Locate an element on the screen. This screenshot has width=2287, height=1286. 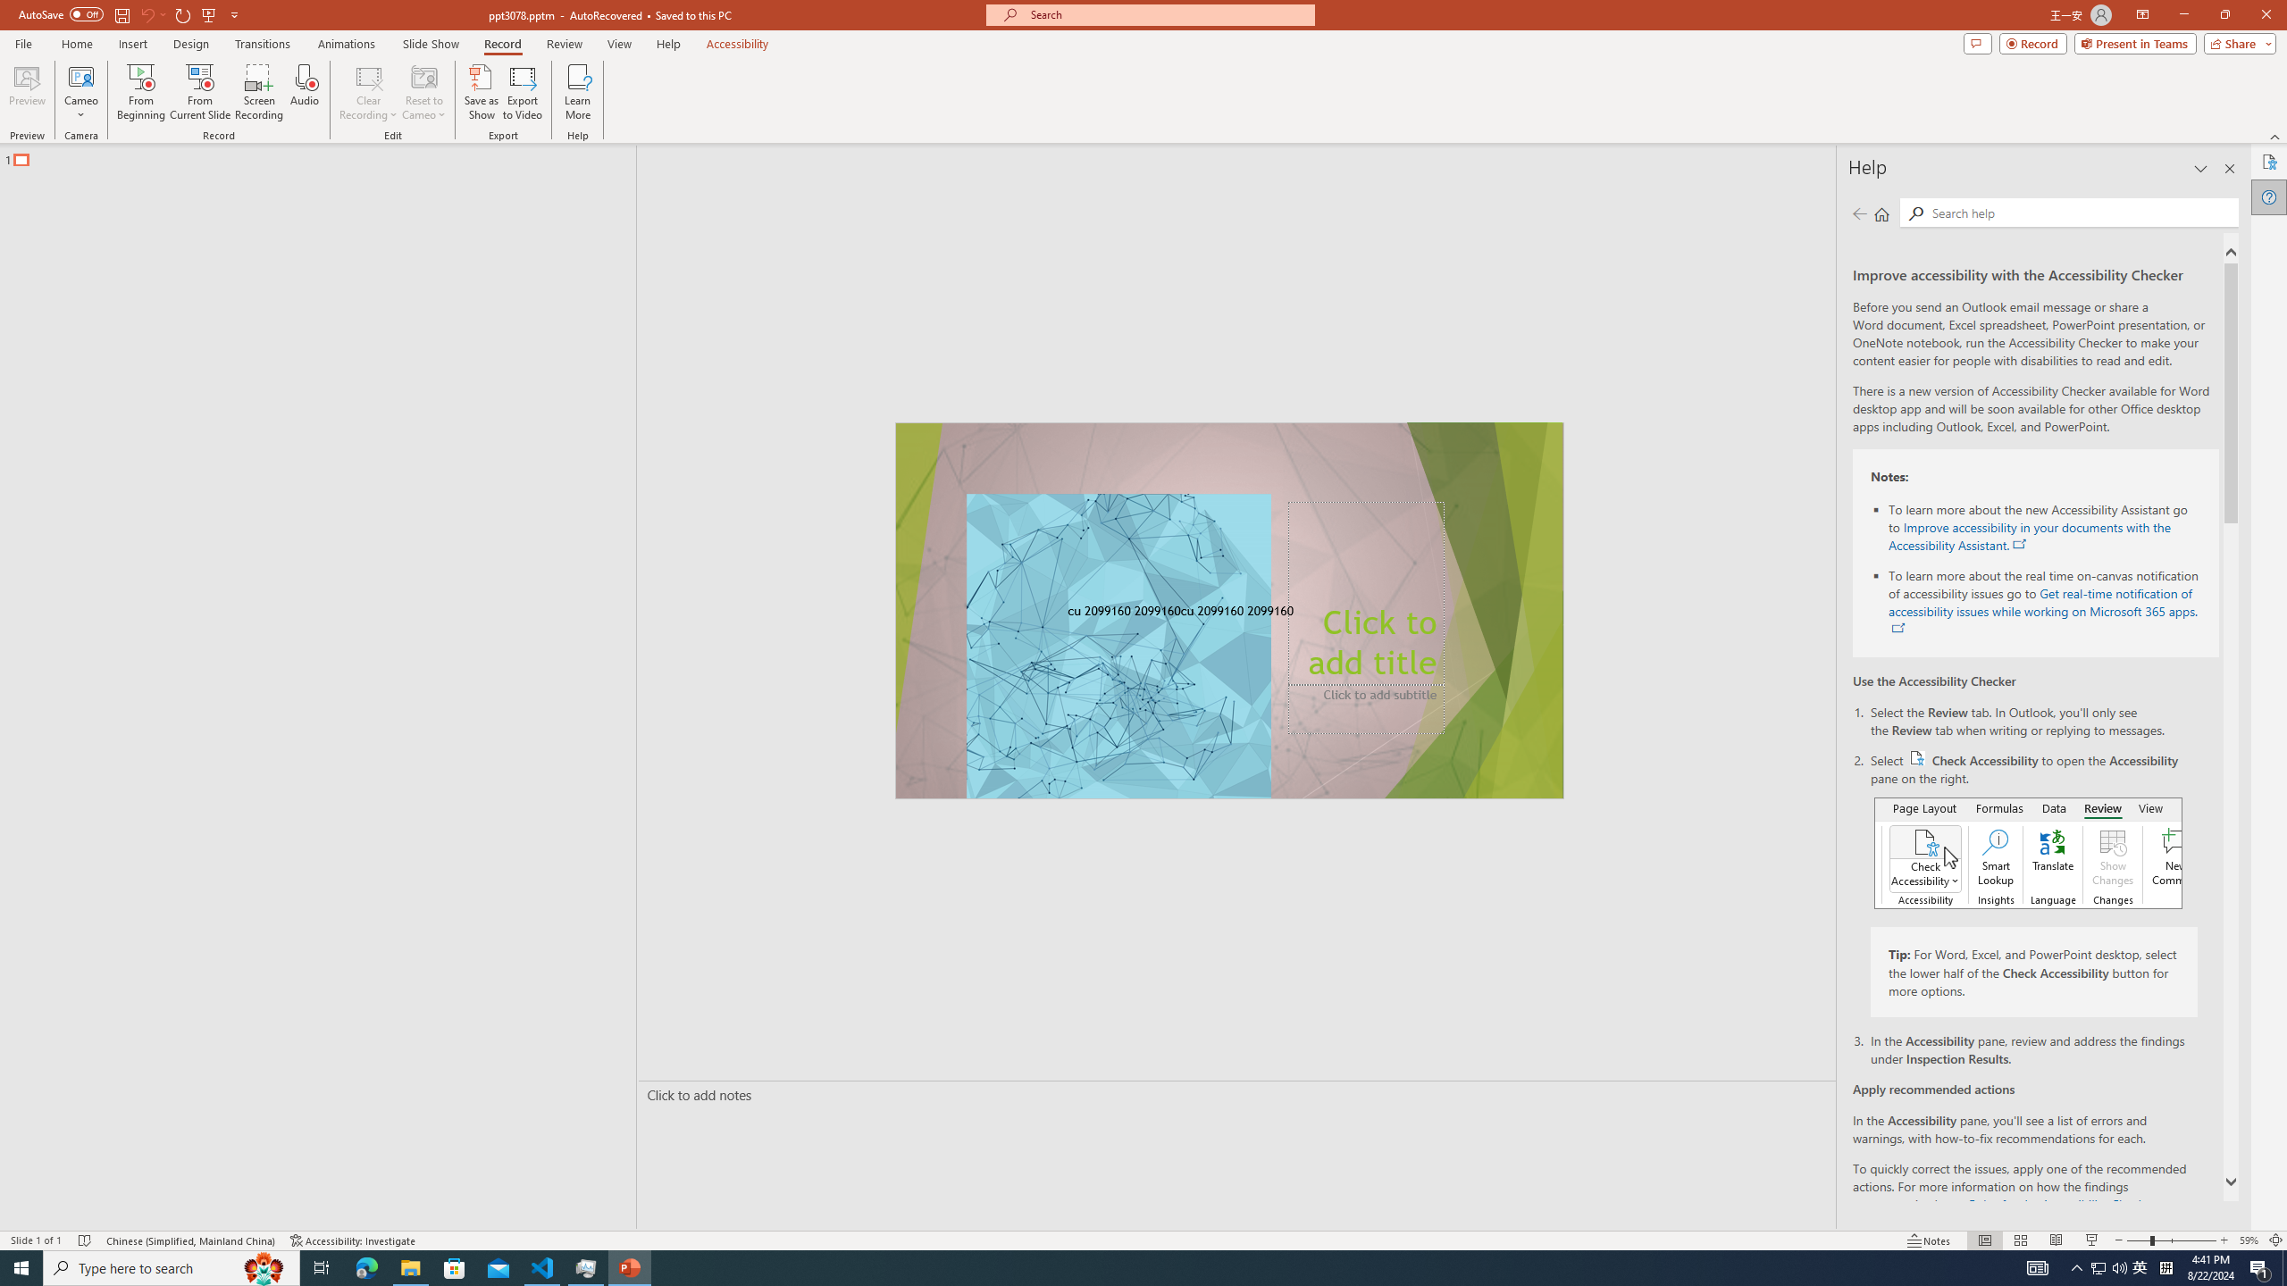
Typora is located at coordinates (257, 400).